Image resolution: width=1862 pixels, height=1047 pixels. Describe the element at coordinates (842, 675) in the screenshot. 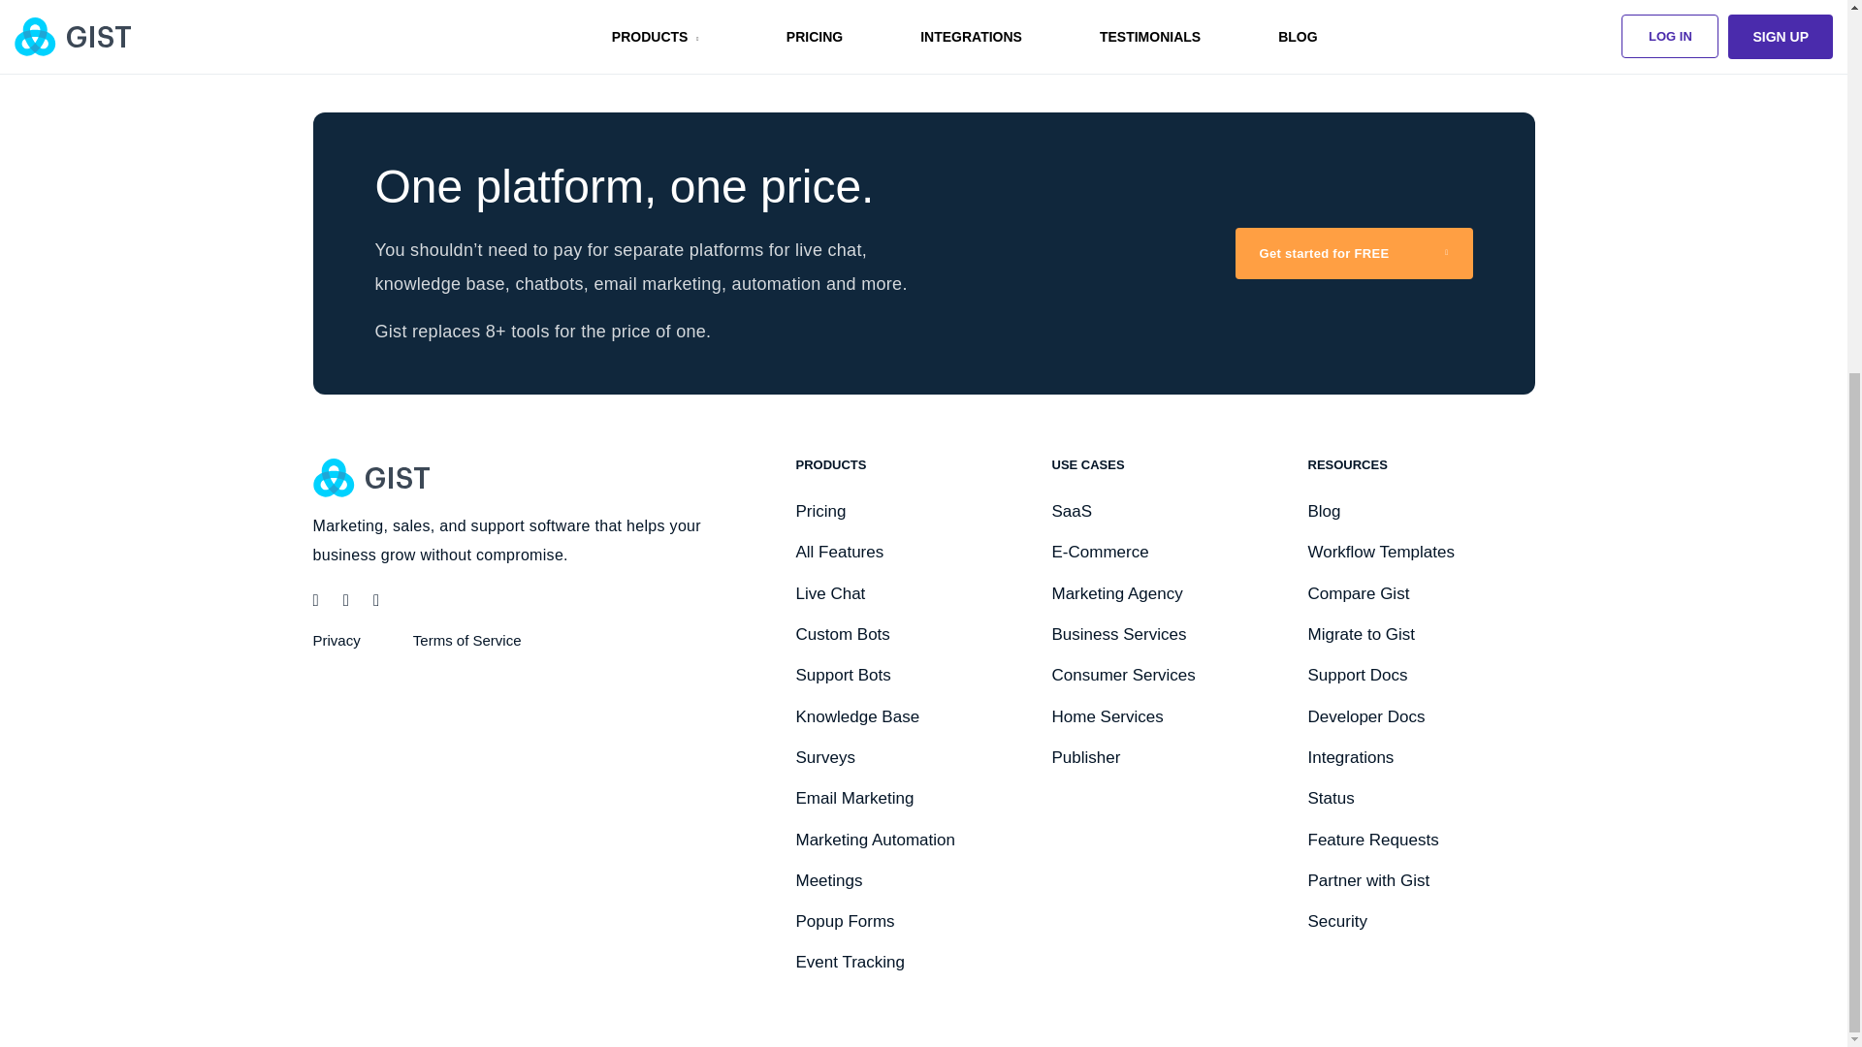

I see `Support Bots` at that location.